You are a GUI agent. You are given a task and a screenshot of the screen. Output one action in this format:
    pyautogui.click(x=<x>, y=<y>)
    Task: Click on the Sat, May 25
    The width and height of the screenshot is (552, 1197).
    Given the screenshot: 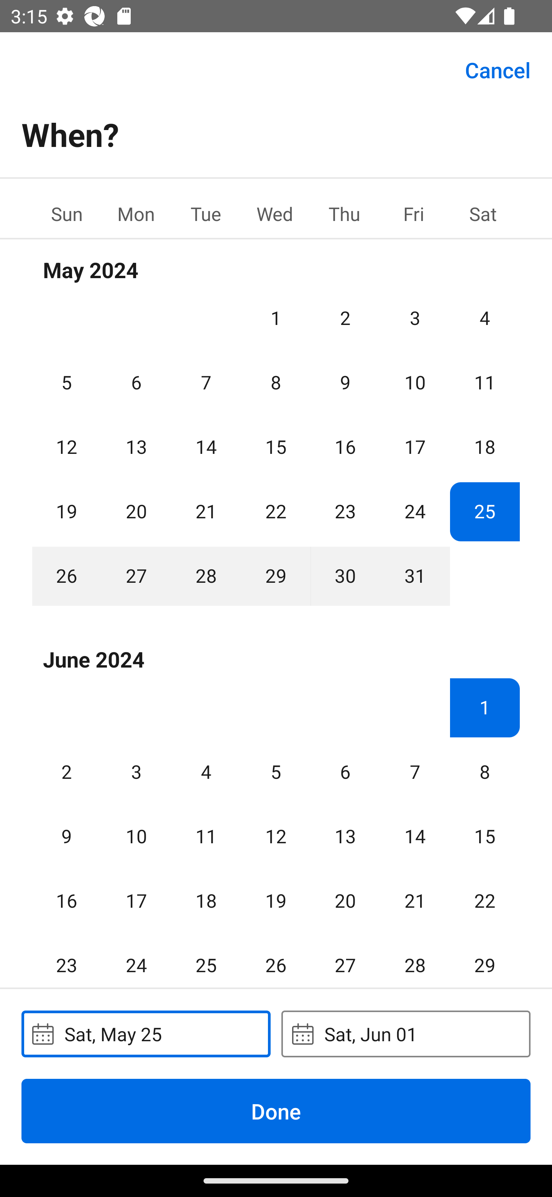 What is the action you would take?
    pyautogui.click(x=146, y=1034)
    